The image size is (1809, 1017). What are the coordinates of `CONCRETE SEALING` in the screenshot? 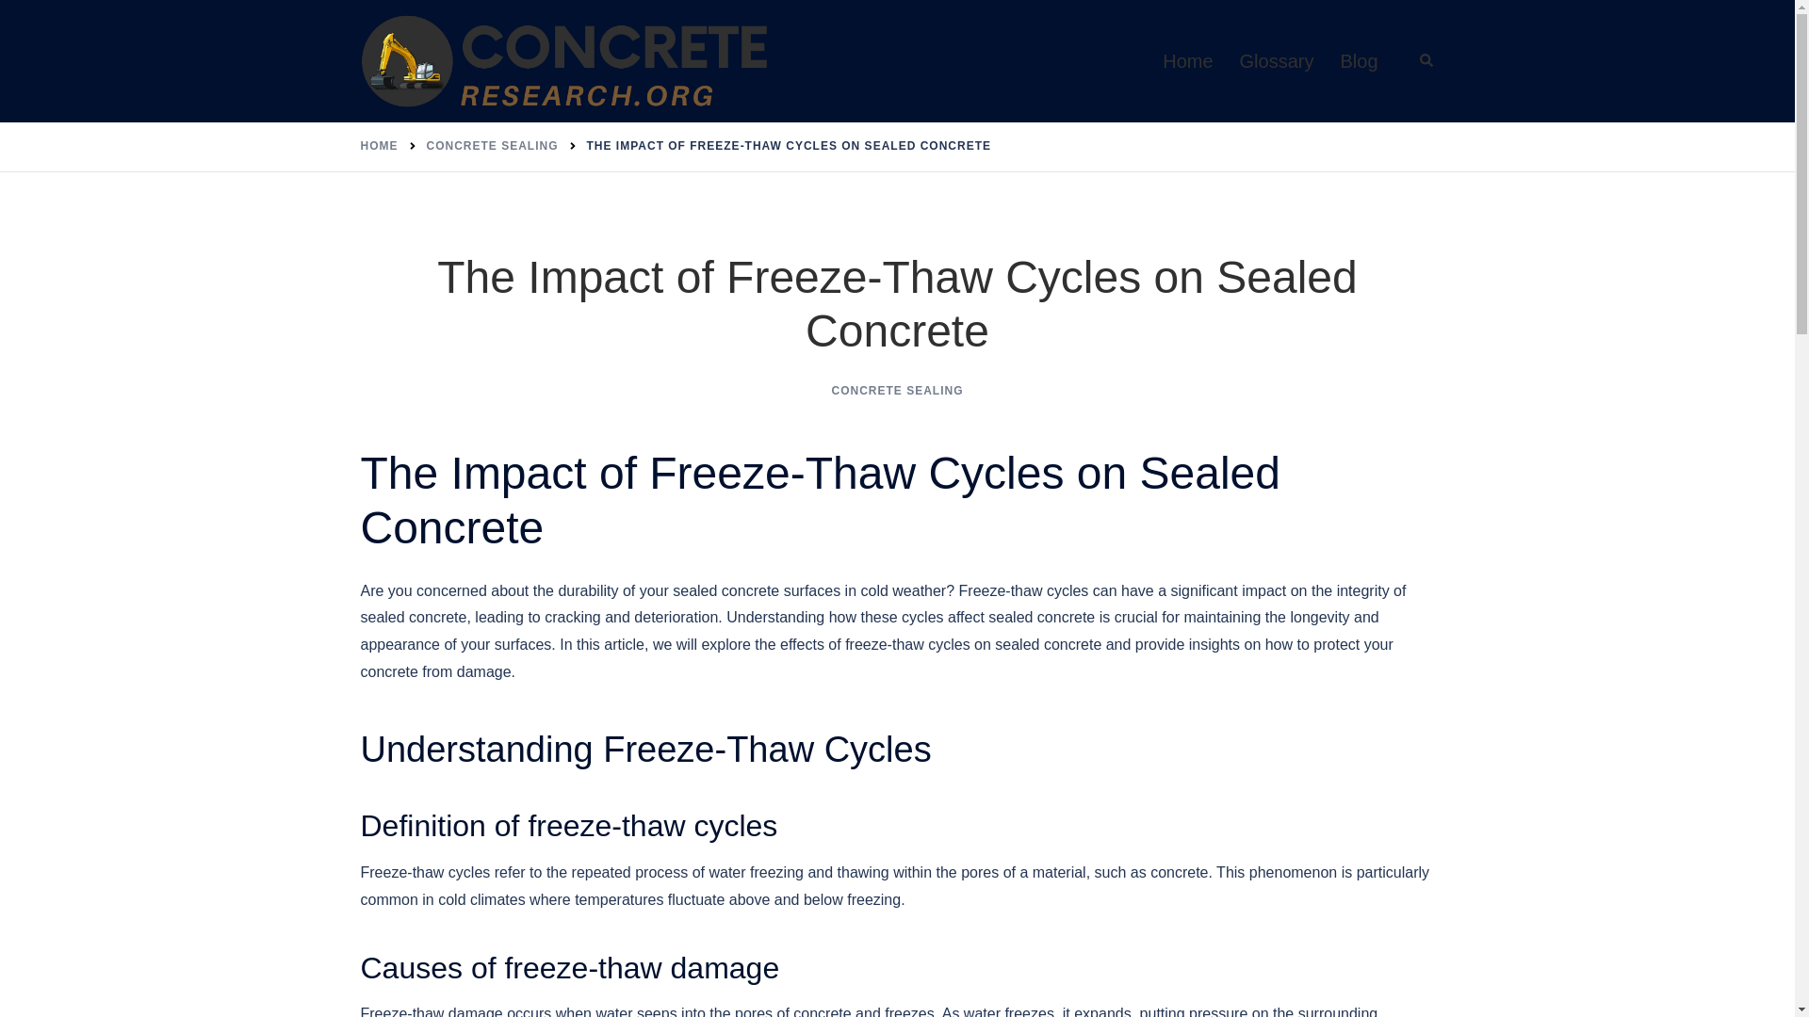 It's located at (896, 391).